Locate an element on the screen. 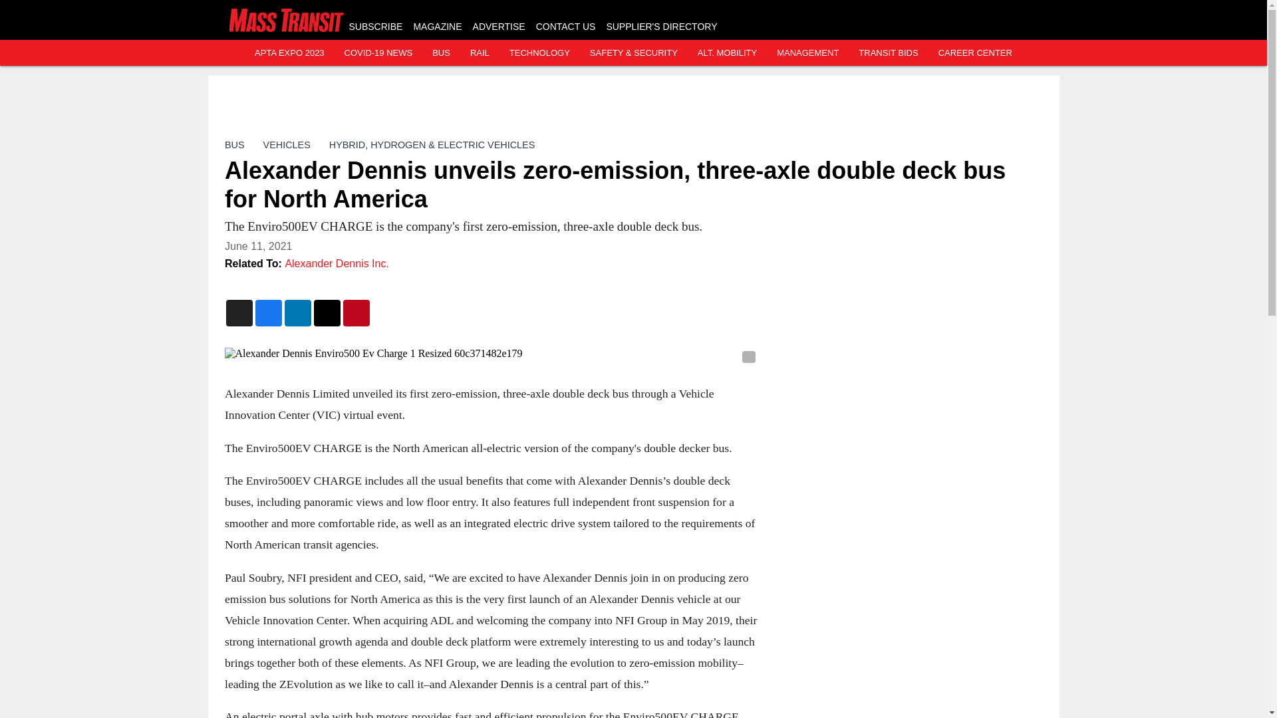 The image size is (1277, 718). VEHICLES is located at coordinates (286, 144).